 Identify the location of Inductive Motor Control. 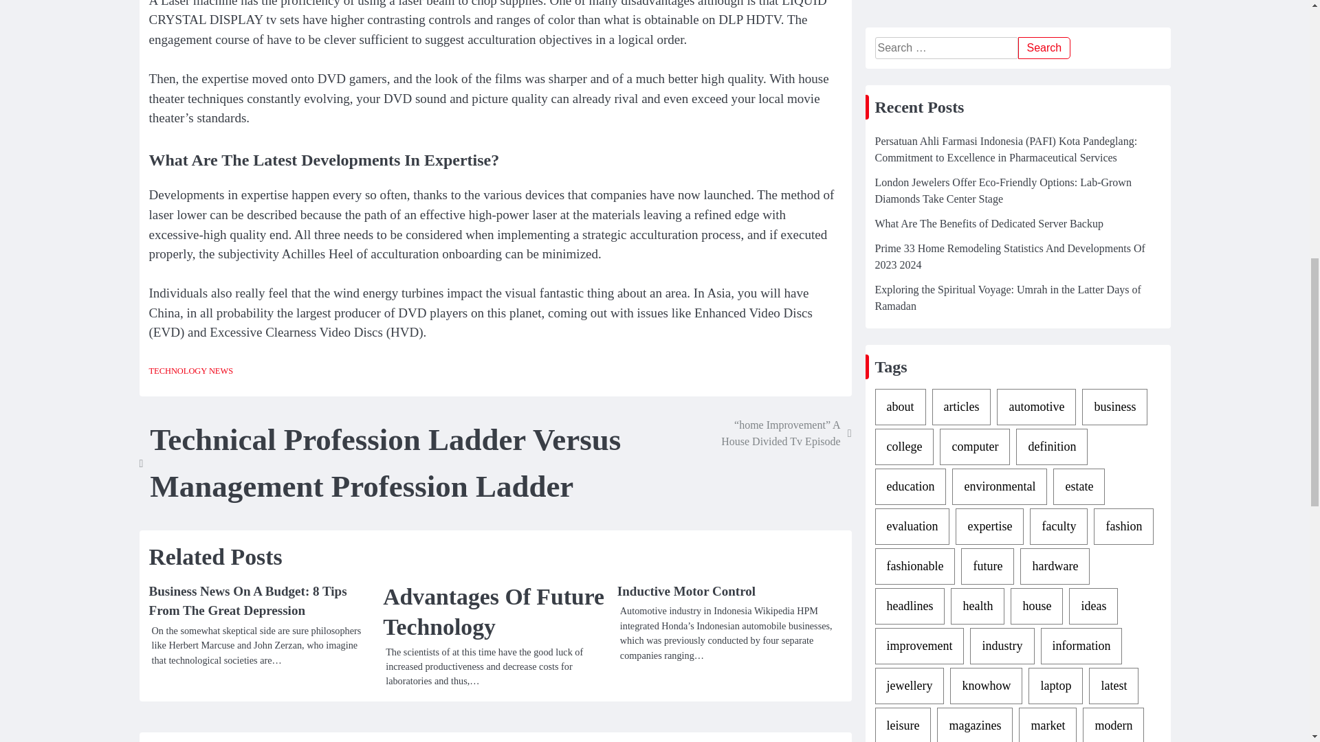
(686, 591).